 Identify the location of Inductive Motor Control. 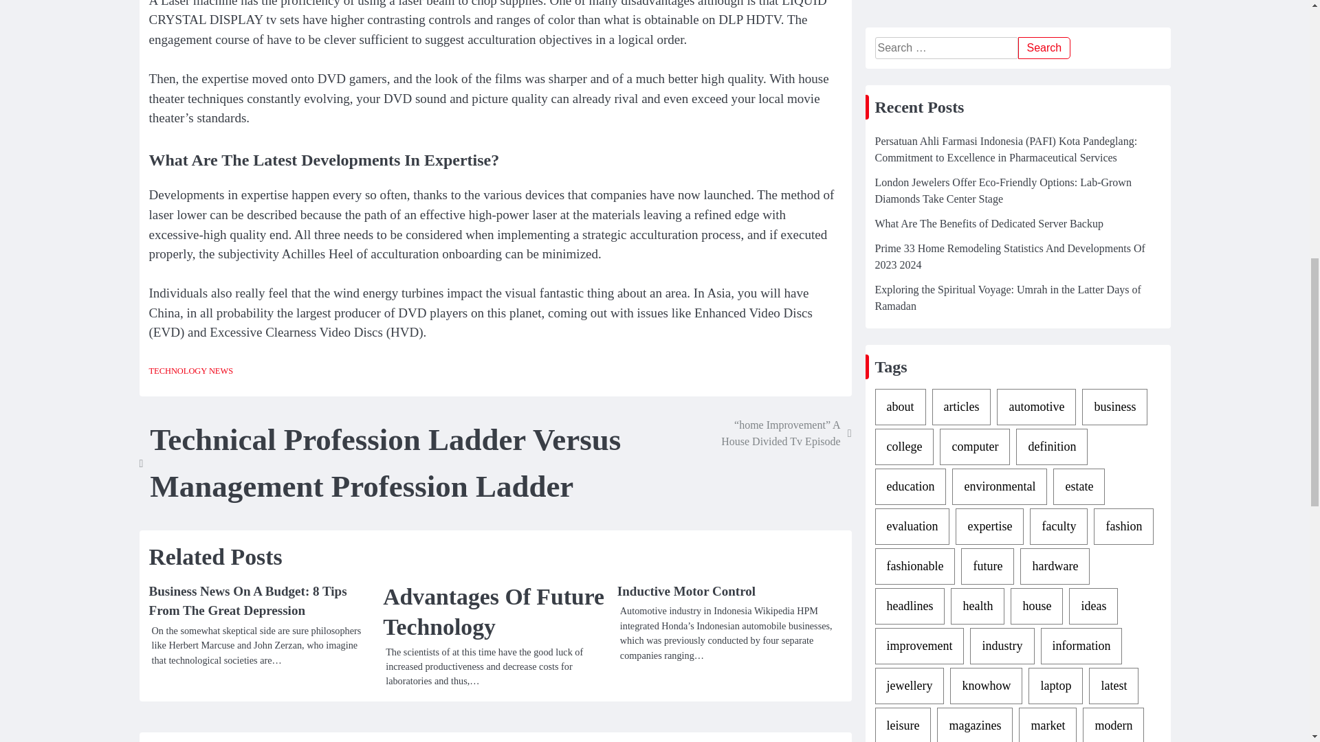
(686, 591).